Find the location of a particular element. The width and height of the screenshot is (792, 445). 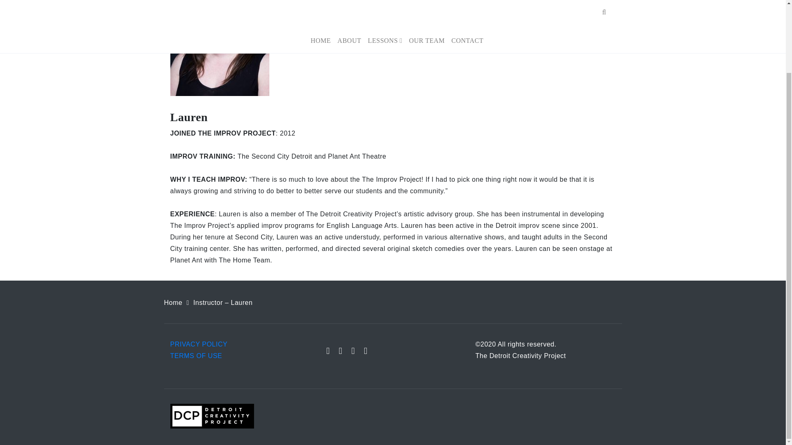

PRIVACY POLICY is located at coordinates (199, 344).